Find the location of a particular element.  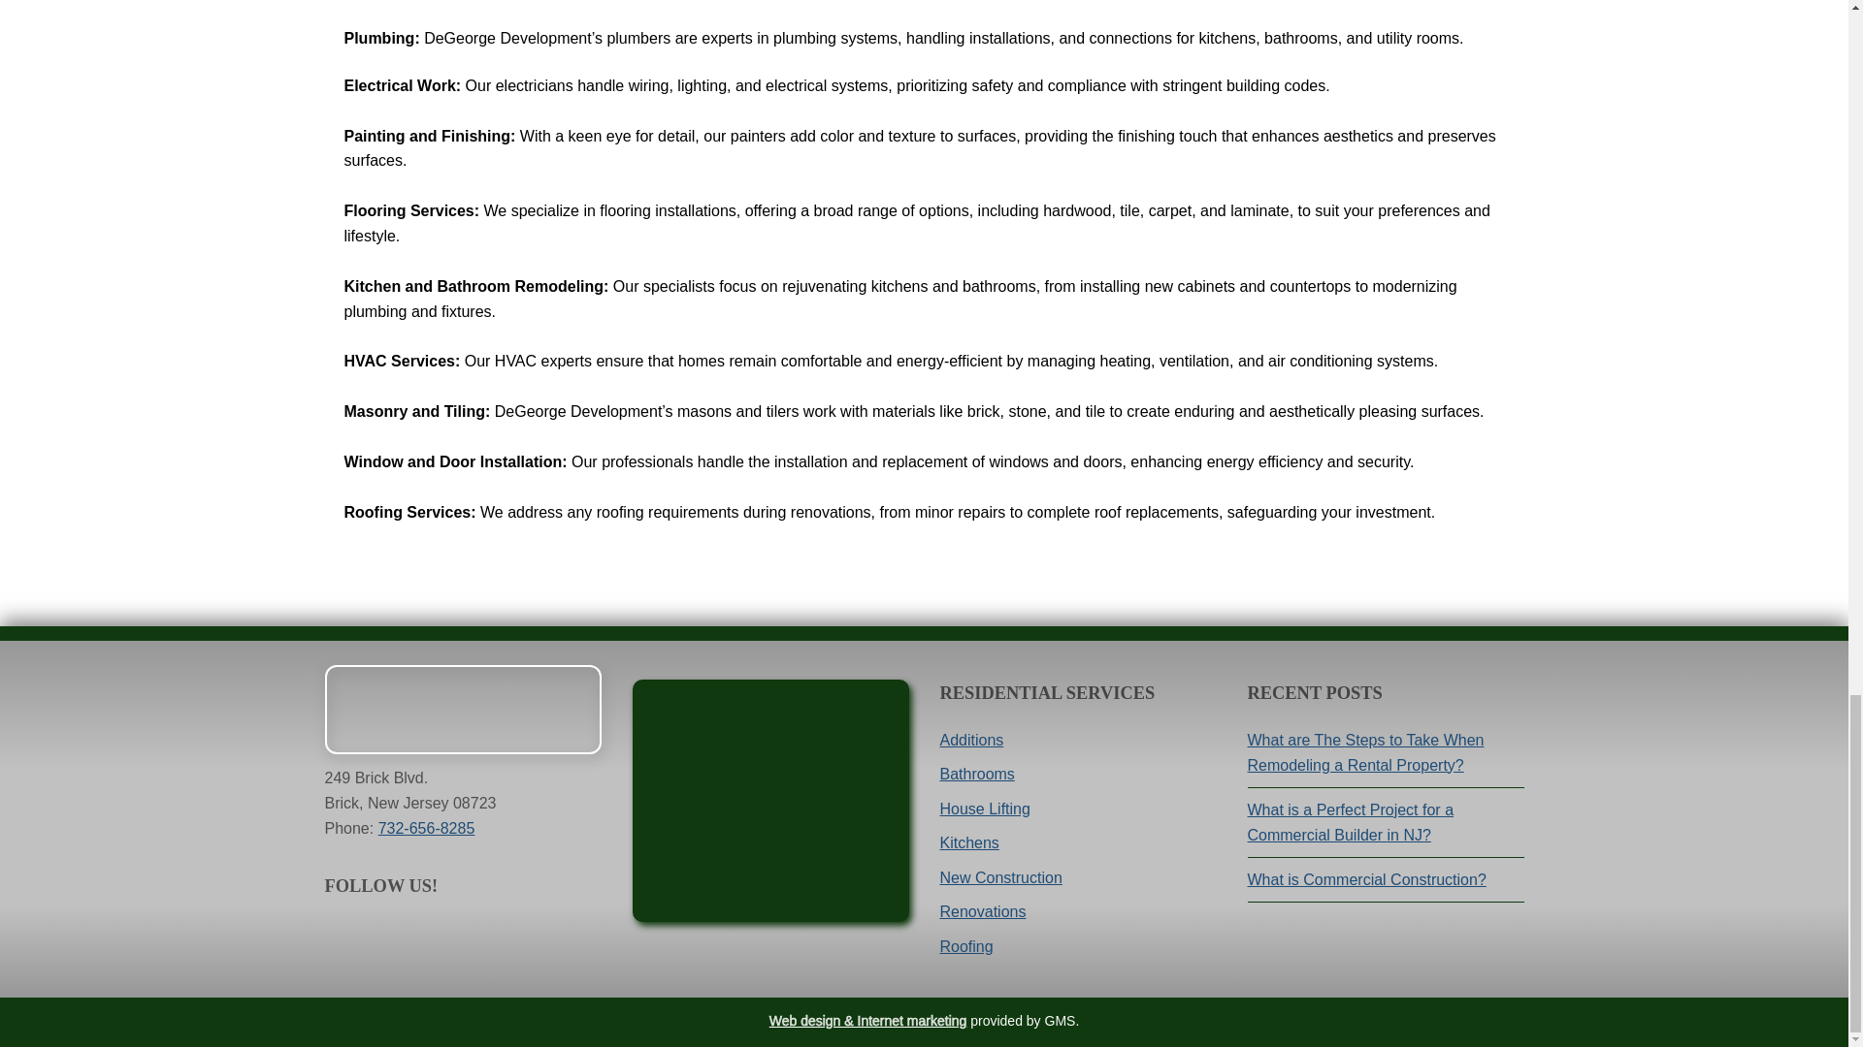

Follow Us on YouTube is located at coordinates (380, 935).